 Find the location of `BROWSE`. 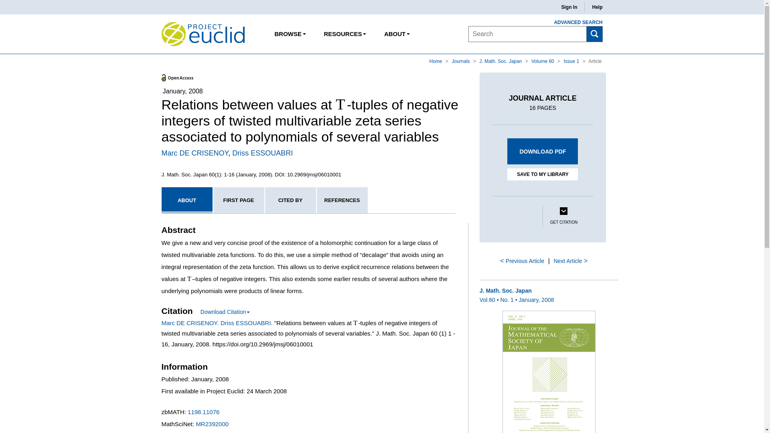

BROWSE is located at coordinates (290, 34).